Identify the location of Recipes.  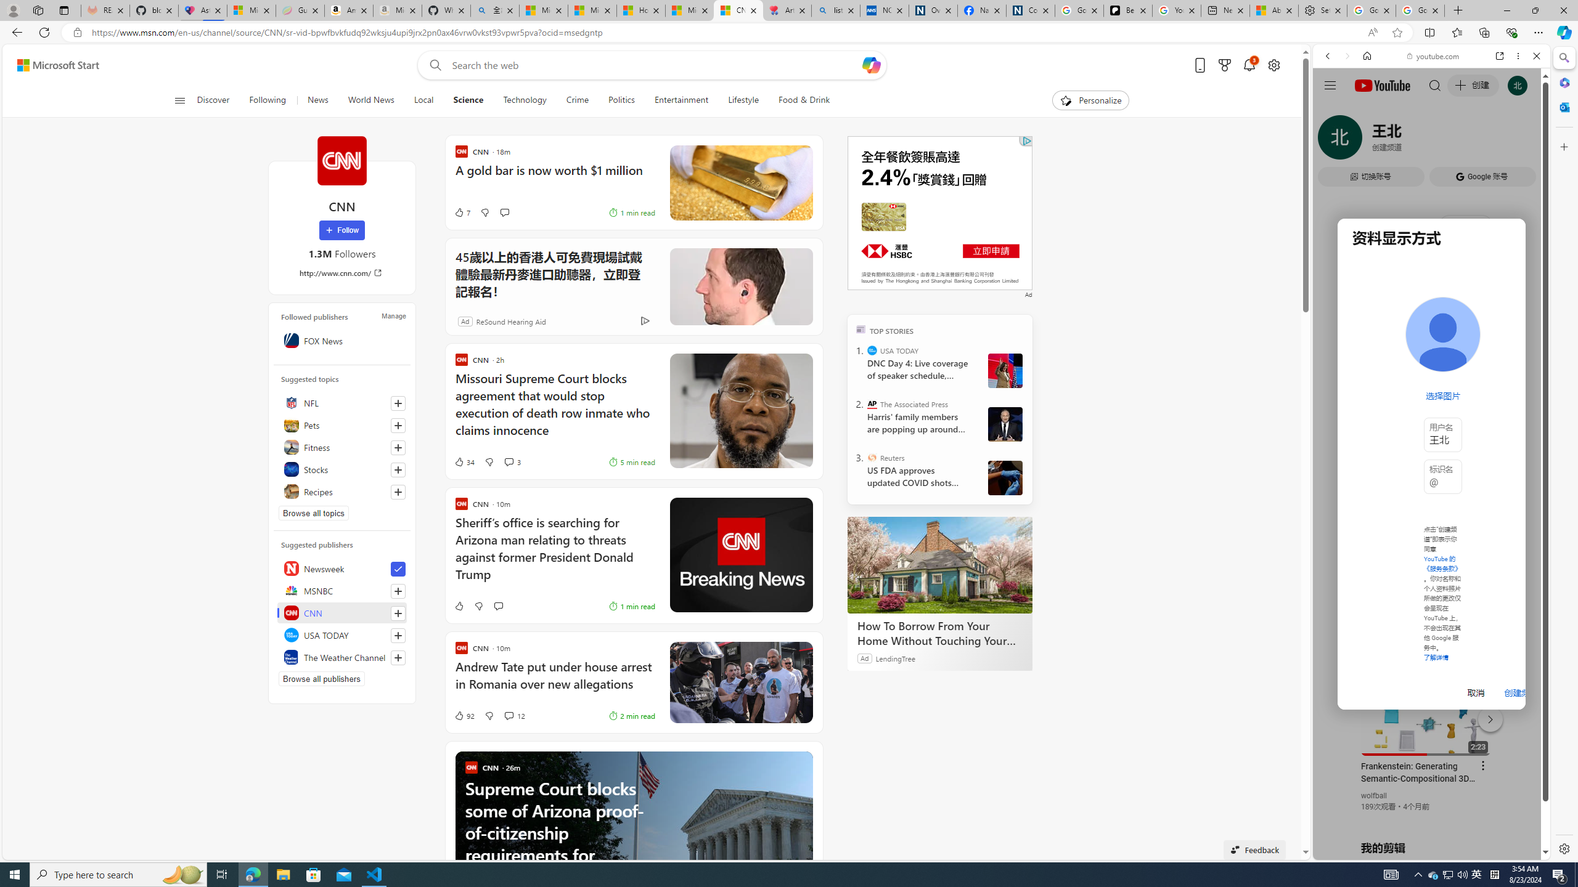
(342, 492).